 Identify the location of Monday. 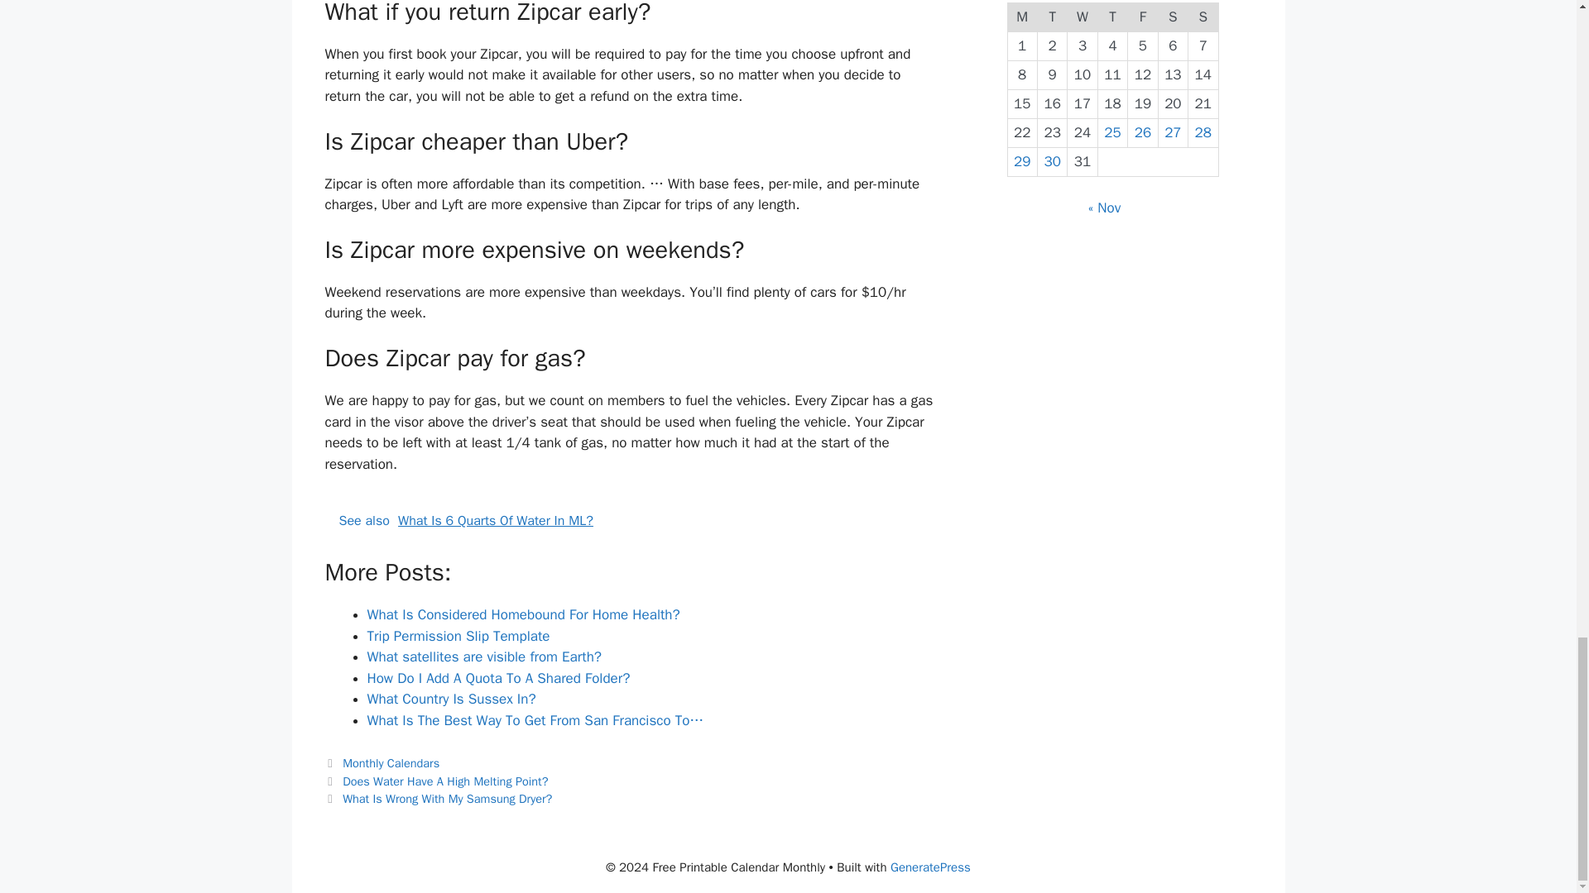
(1022, 17).